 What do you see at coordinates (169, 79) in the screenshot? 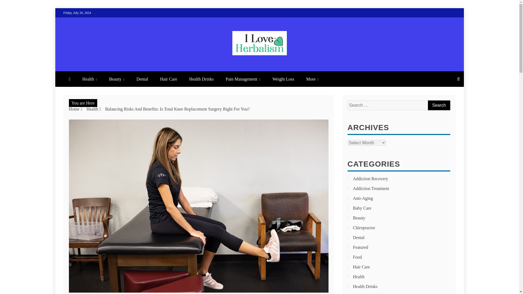
I see `Hair Care` at bounding box center [169, 79].